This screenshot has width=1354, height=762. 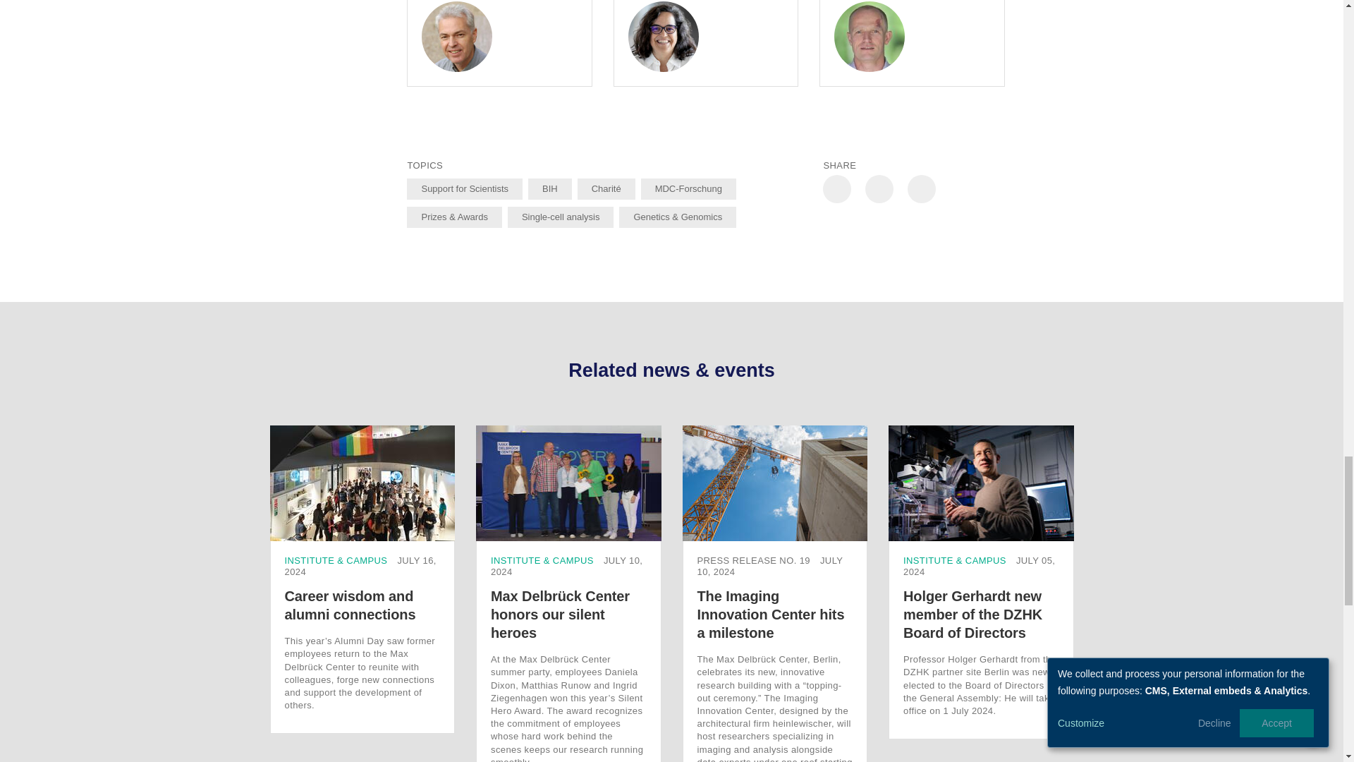 I want to click on Prof. Dr. Helmut Kettenmann, so click(x=457, y=37).